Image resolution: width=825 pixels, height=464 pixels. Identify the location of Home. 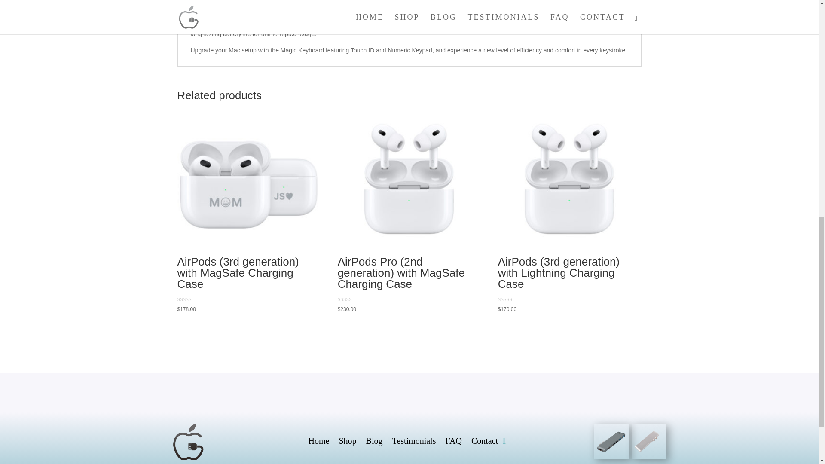
(319, 443).